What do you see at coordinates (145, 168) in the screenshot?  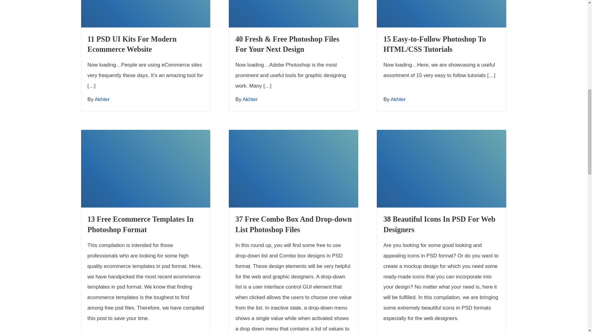 I see `READ FULL POST` at bounding box center [145, 168].